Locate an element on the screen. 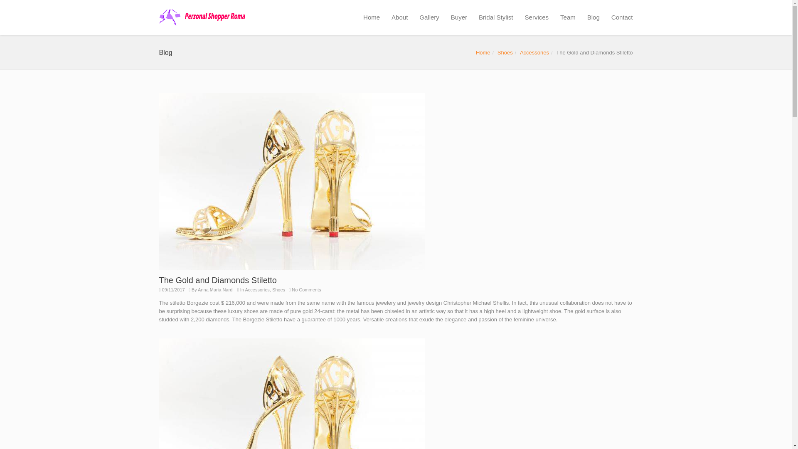 The width and height of the screenshot is (798, 449). Services is located at coordinates (537, 17).